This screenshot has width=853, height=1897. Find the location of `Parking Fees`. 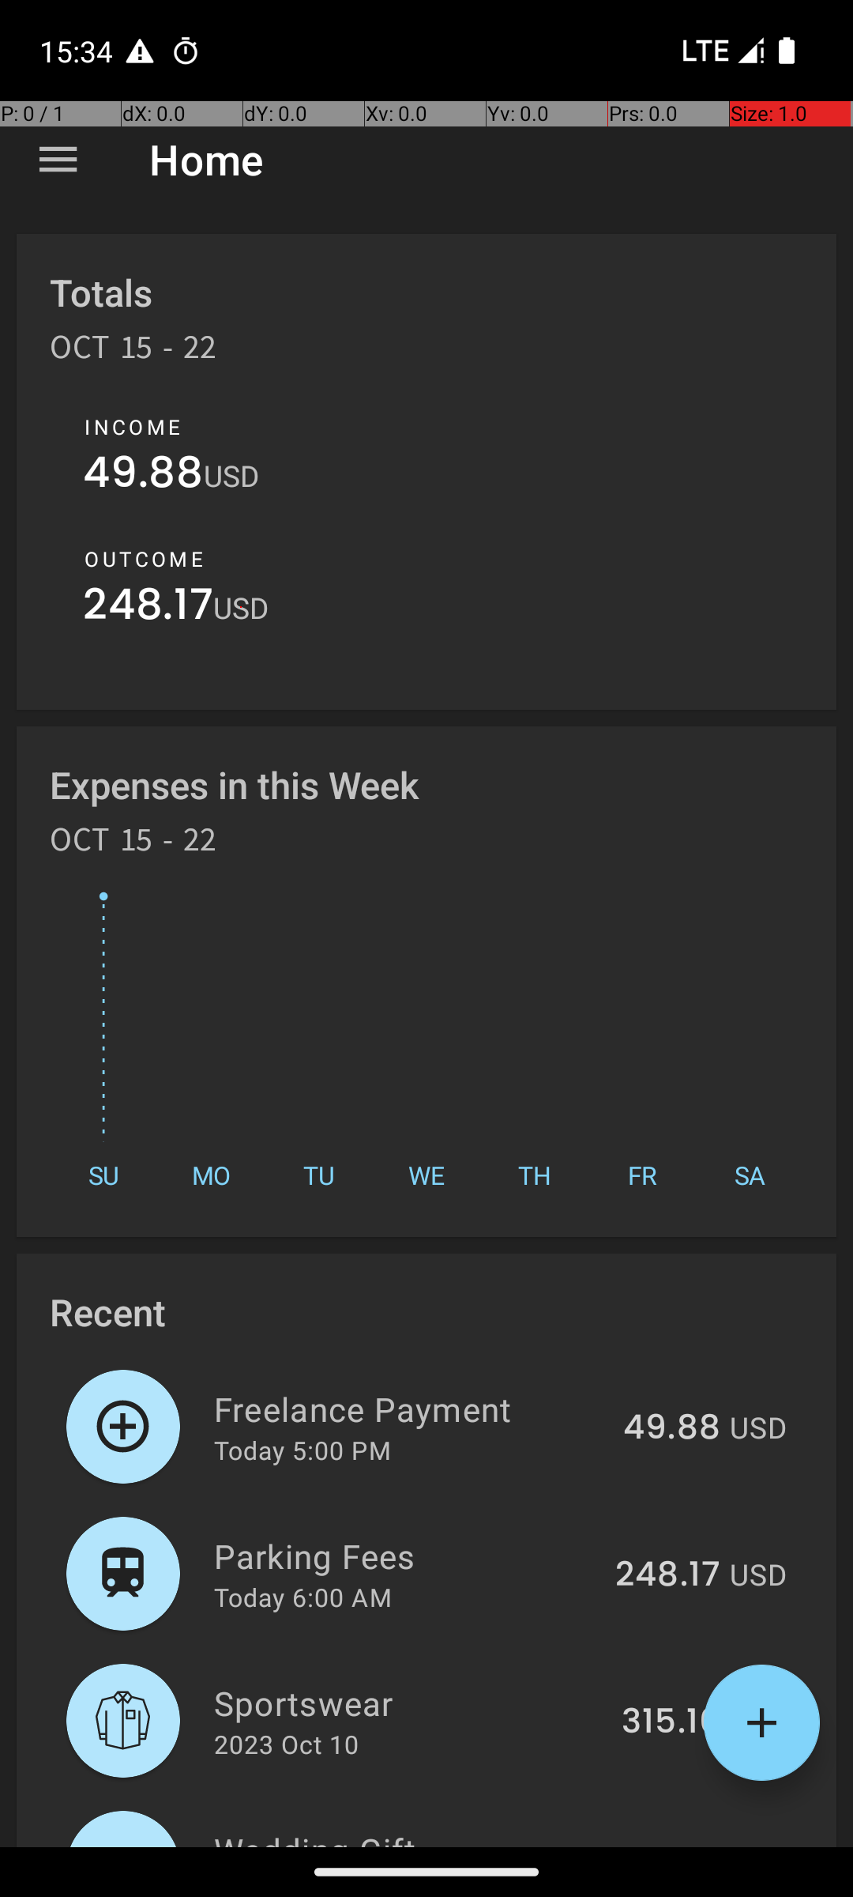

Parking Fees is located at coordinates (406, 1556).